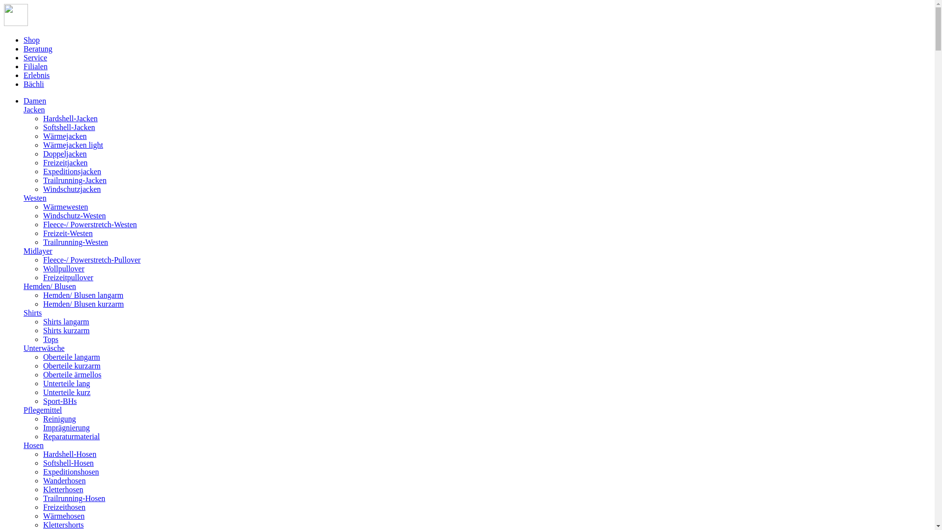 The width and height of the screenshot is (942, 530). Describe the element at coordinates (72, 172) in the screenshot. I see `Expeditionsjacken` at that location.